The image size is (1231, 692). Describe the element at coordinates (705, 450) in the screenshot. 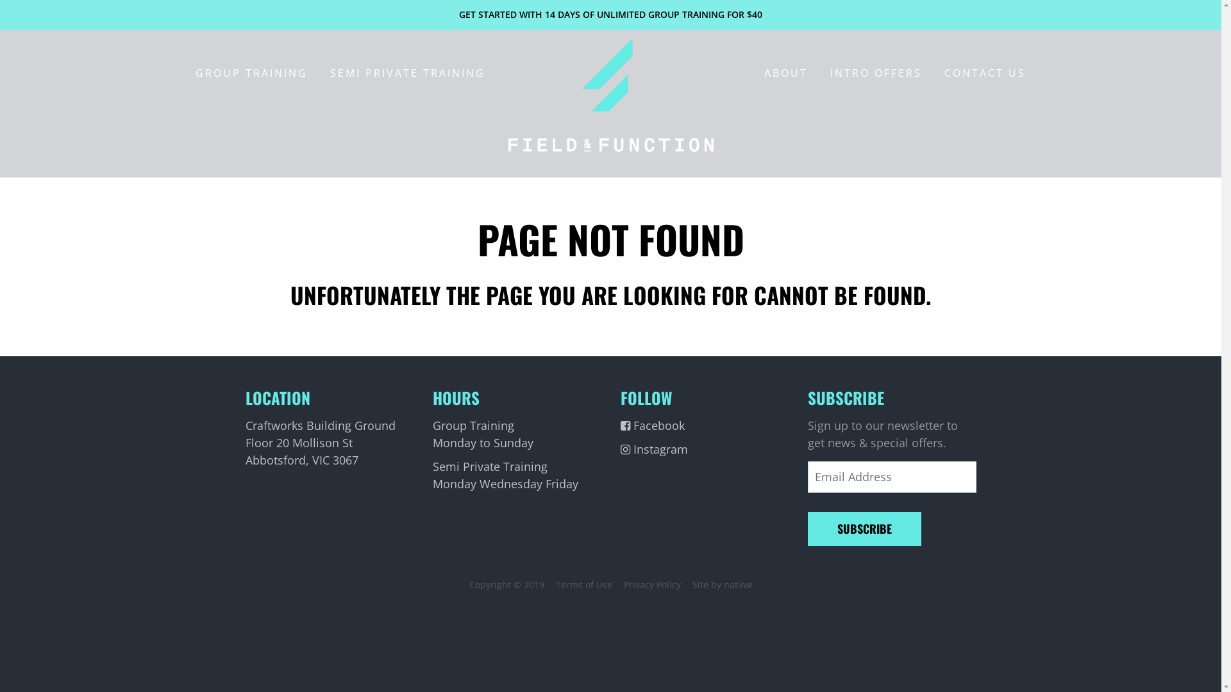

I see `Instagram` at that location.